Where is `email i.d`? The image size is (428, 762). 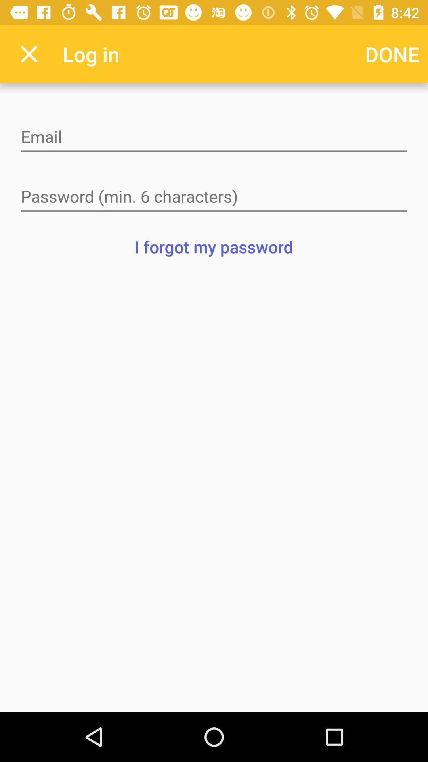
email i.d is located at coordinates (214, 137).